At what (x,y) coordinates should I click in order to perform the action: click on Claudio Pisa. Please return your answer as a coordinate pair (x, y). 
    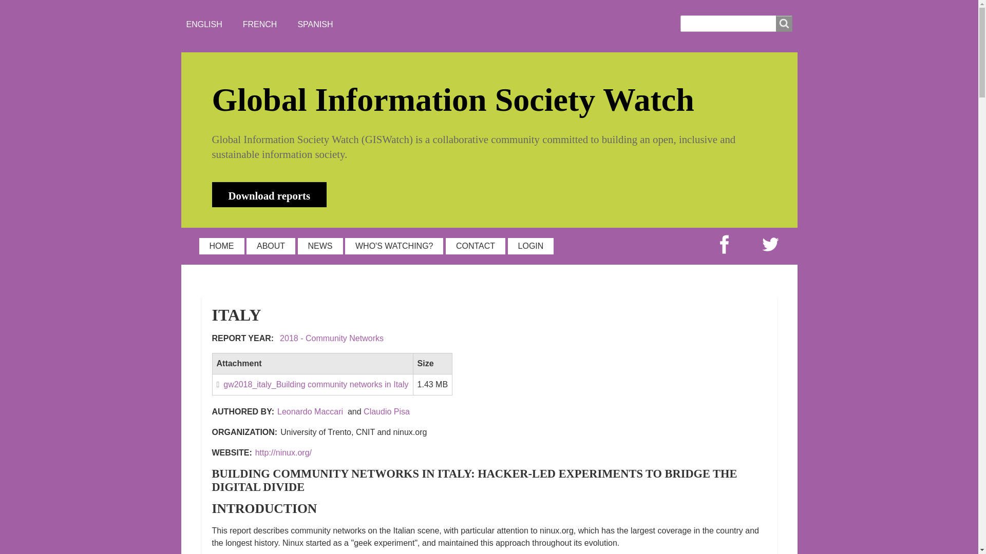
    Looking at the image, I should click on (387, 411).